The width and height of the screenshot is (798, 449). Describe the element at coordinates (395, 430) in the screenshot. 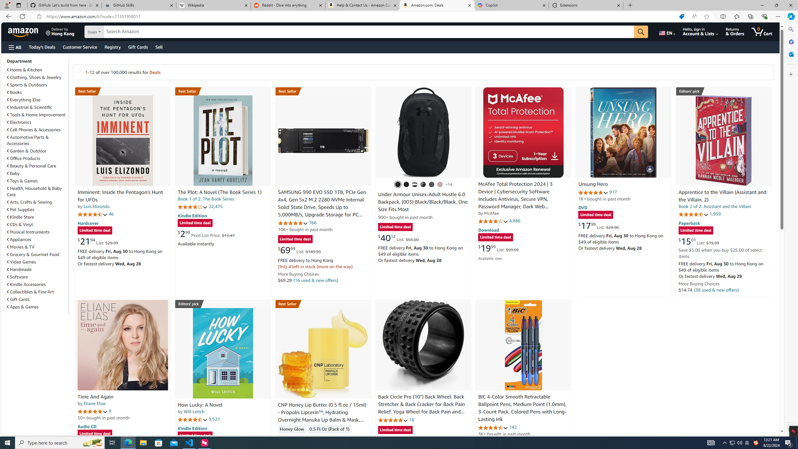

I see `Limited time deal` at that location.